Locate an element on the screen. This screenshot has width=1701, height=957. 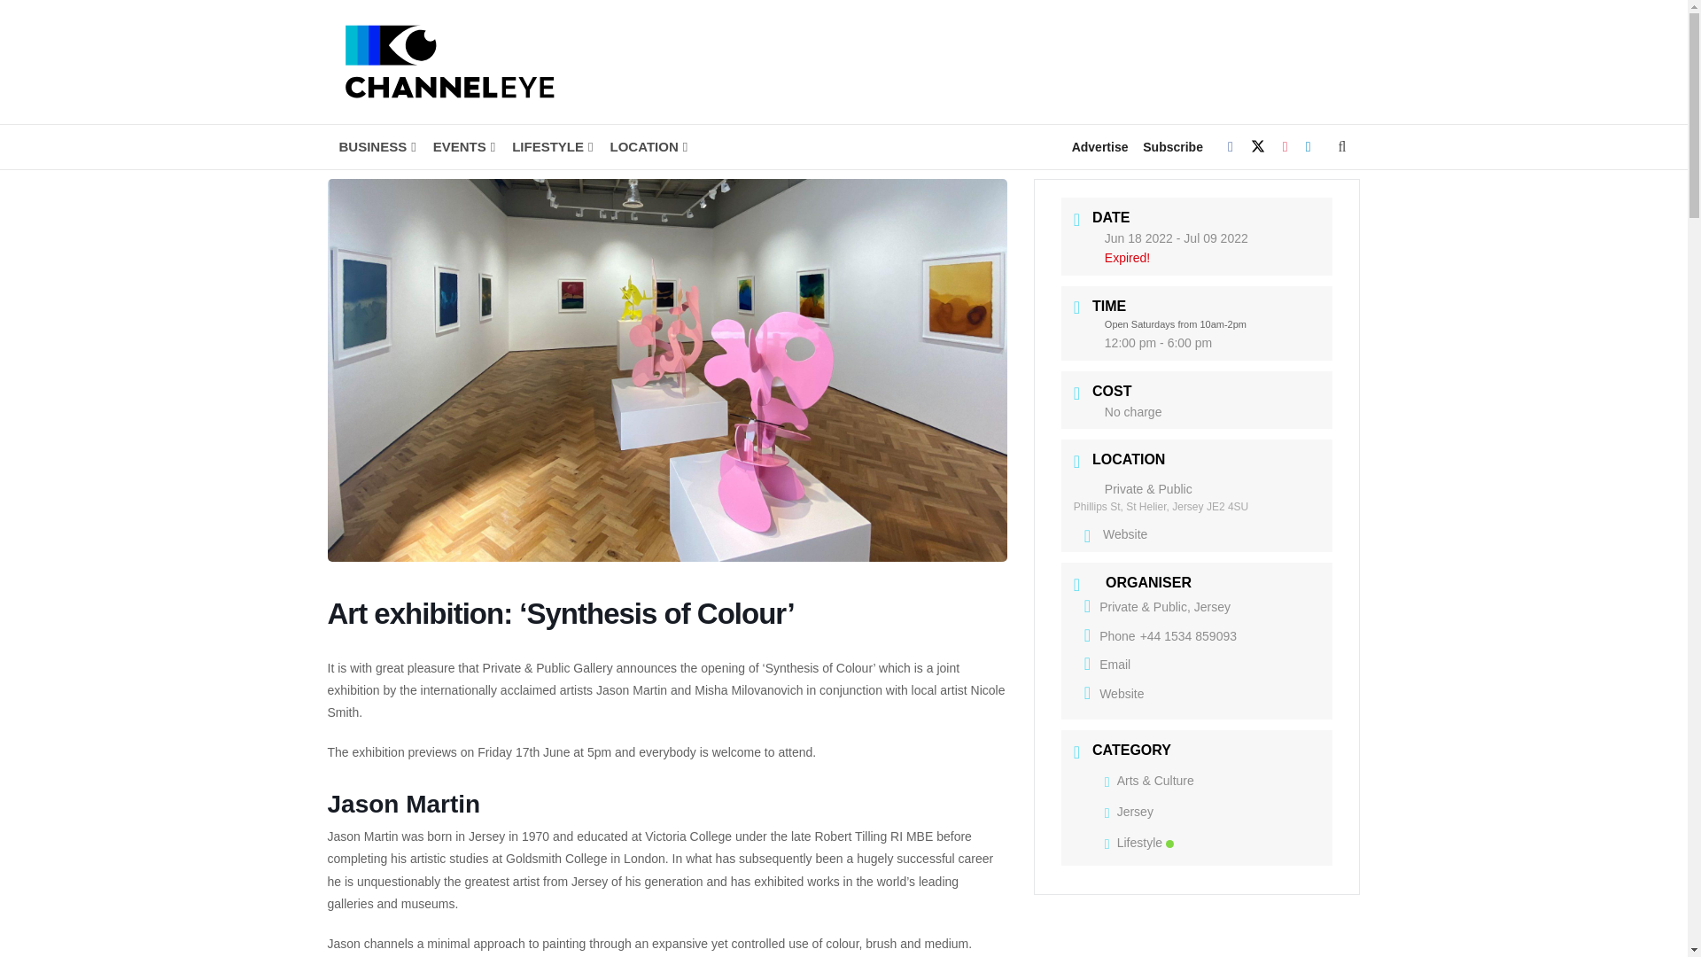
Subscribe is located at coordinates (1173, 147).